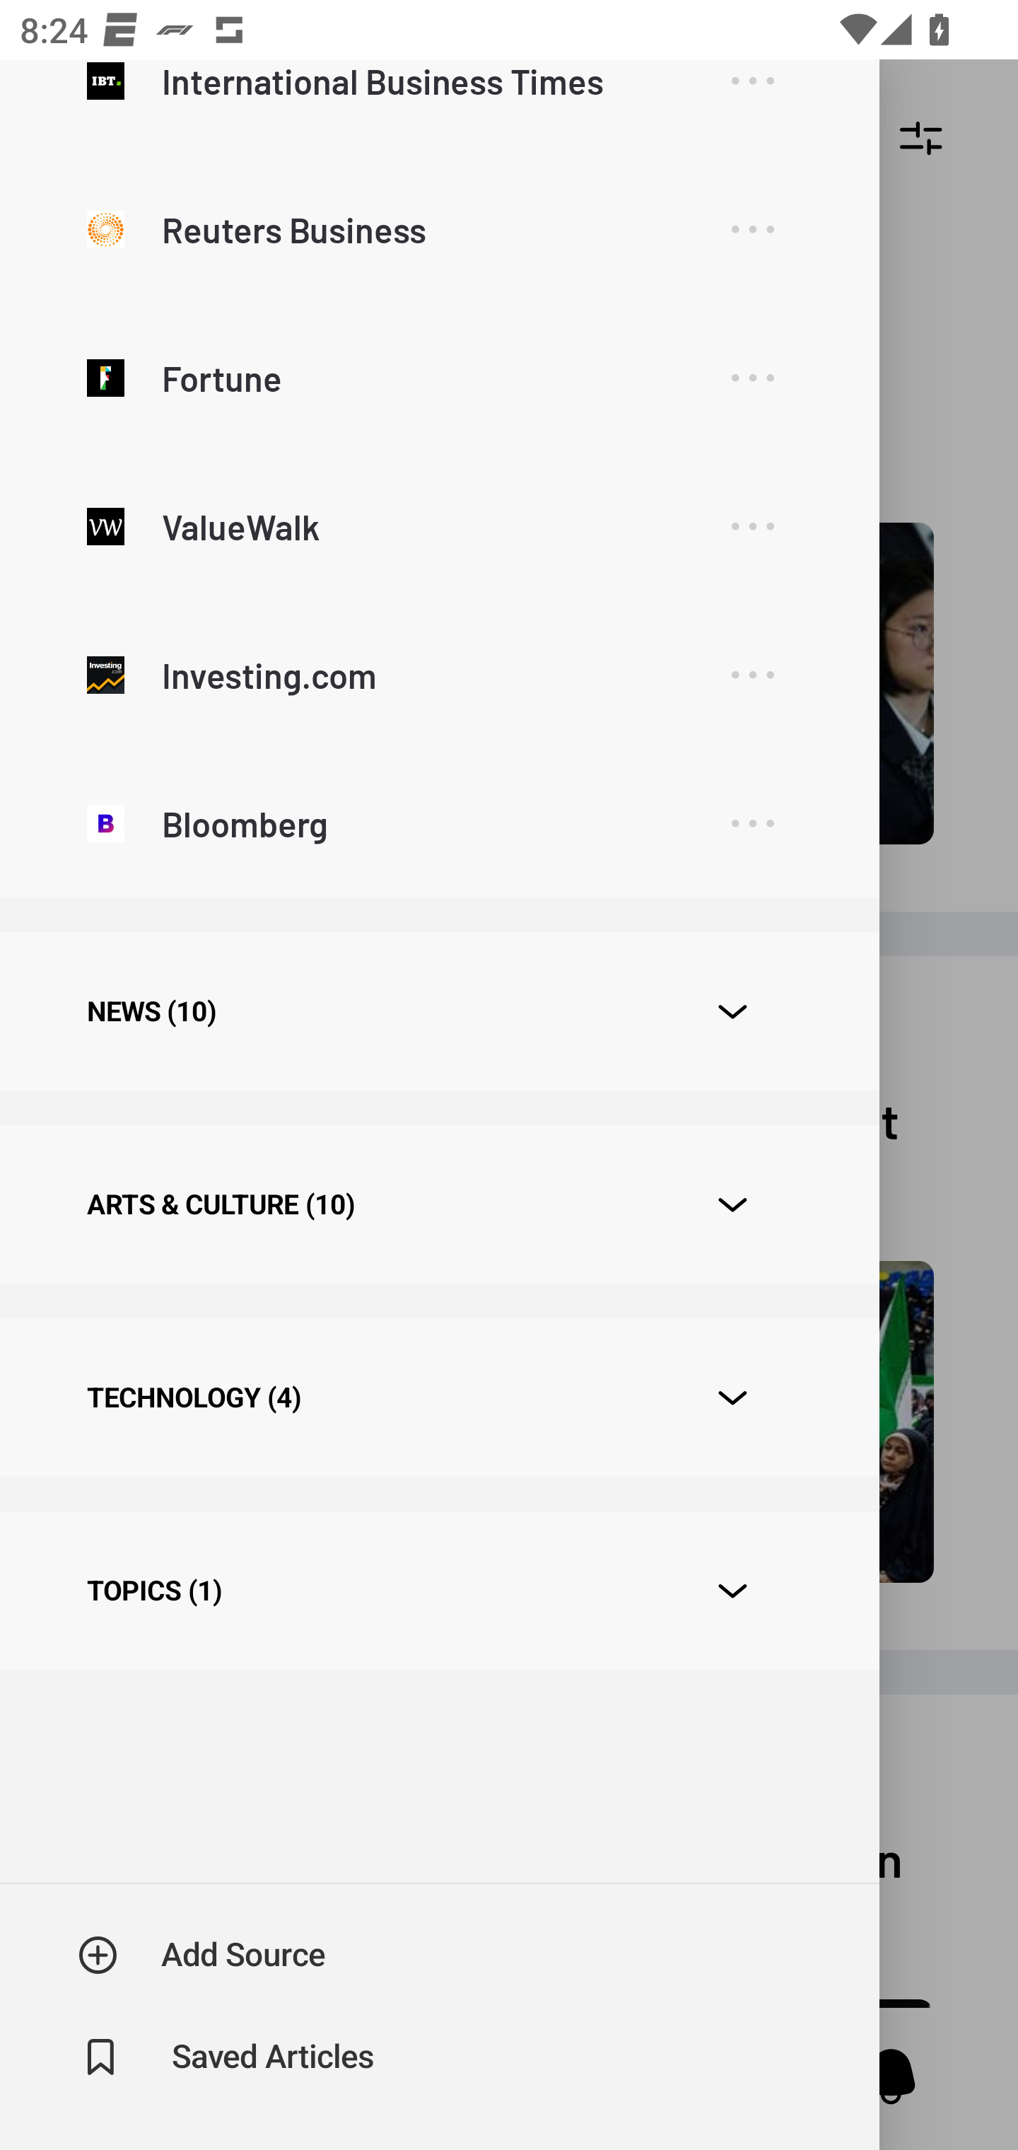 Image resolution: width=1018 pixels, height=2150 pixels. I want to click on TECHNOLOGY  (4) Expand Button, so click(439, 1397).